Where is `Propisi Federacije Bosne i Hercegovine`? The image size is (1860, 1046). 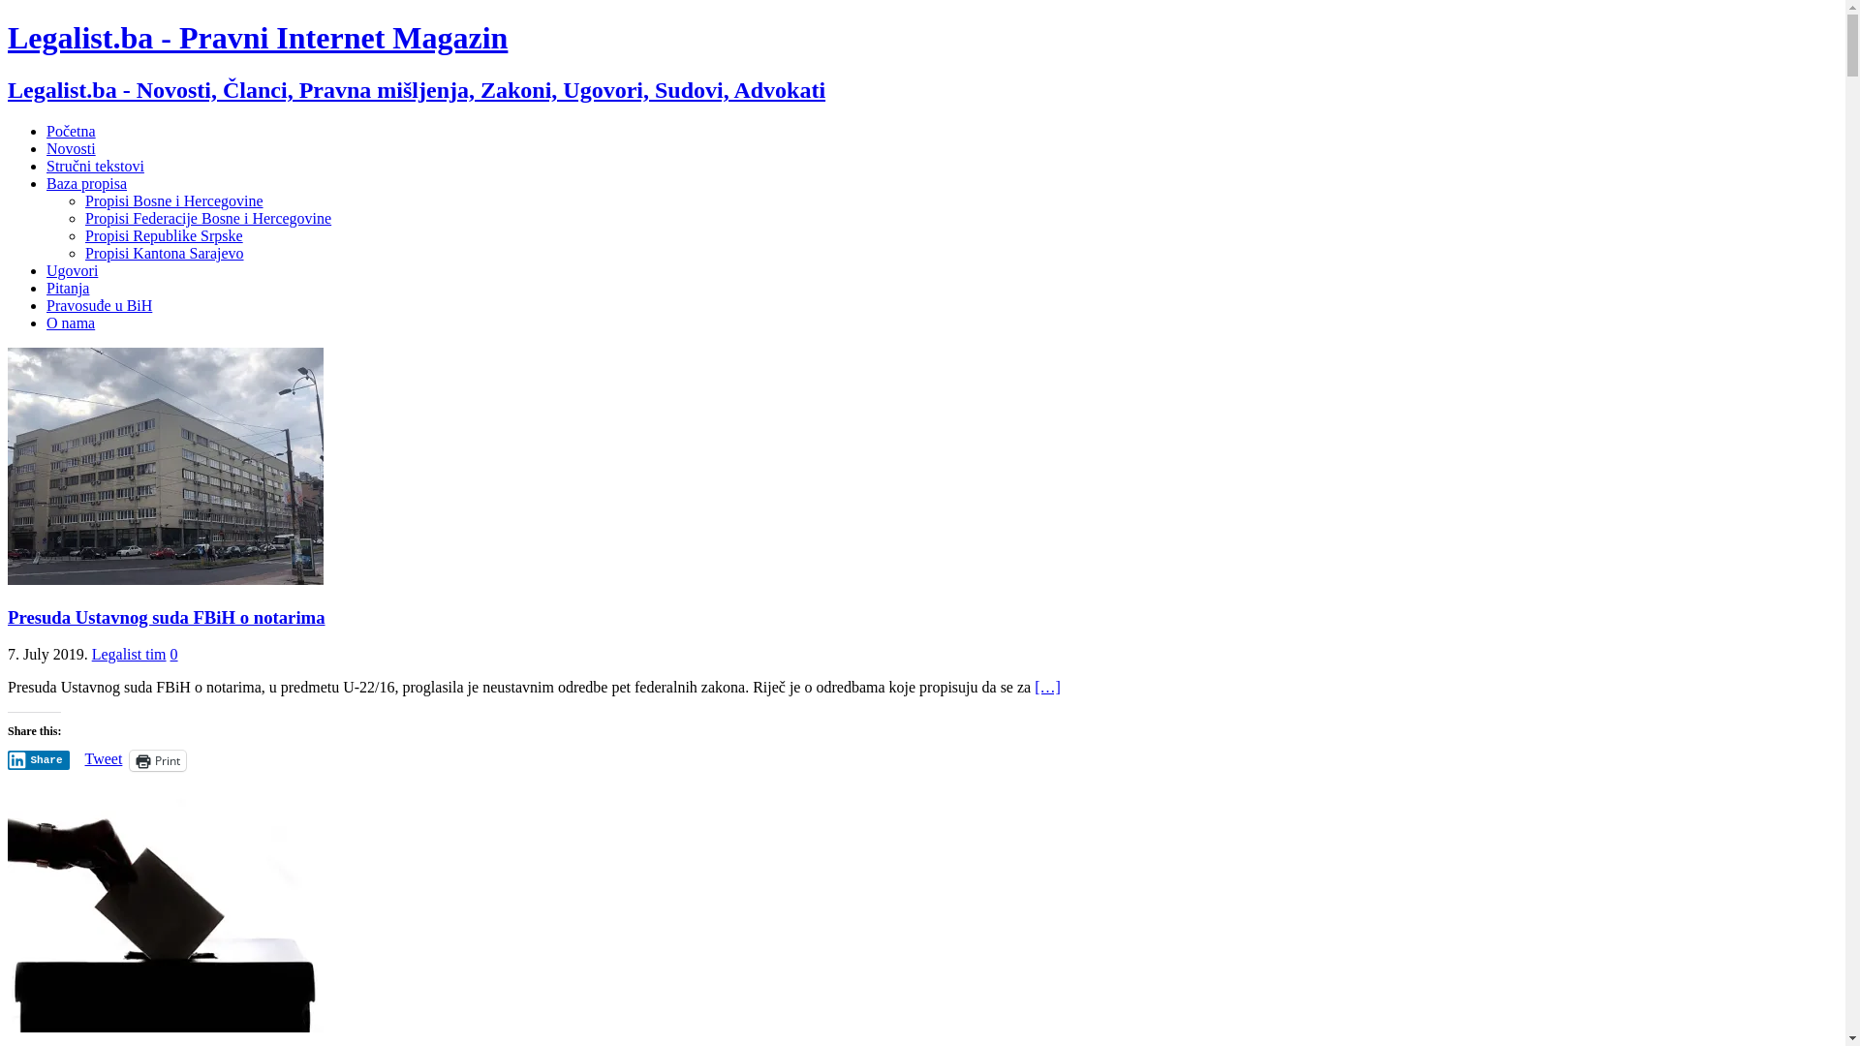
Propisi Federacije Bosne i Hercegovine is located at coordinates (208, 219).